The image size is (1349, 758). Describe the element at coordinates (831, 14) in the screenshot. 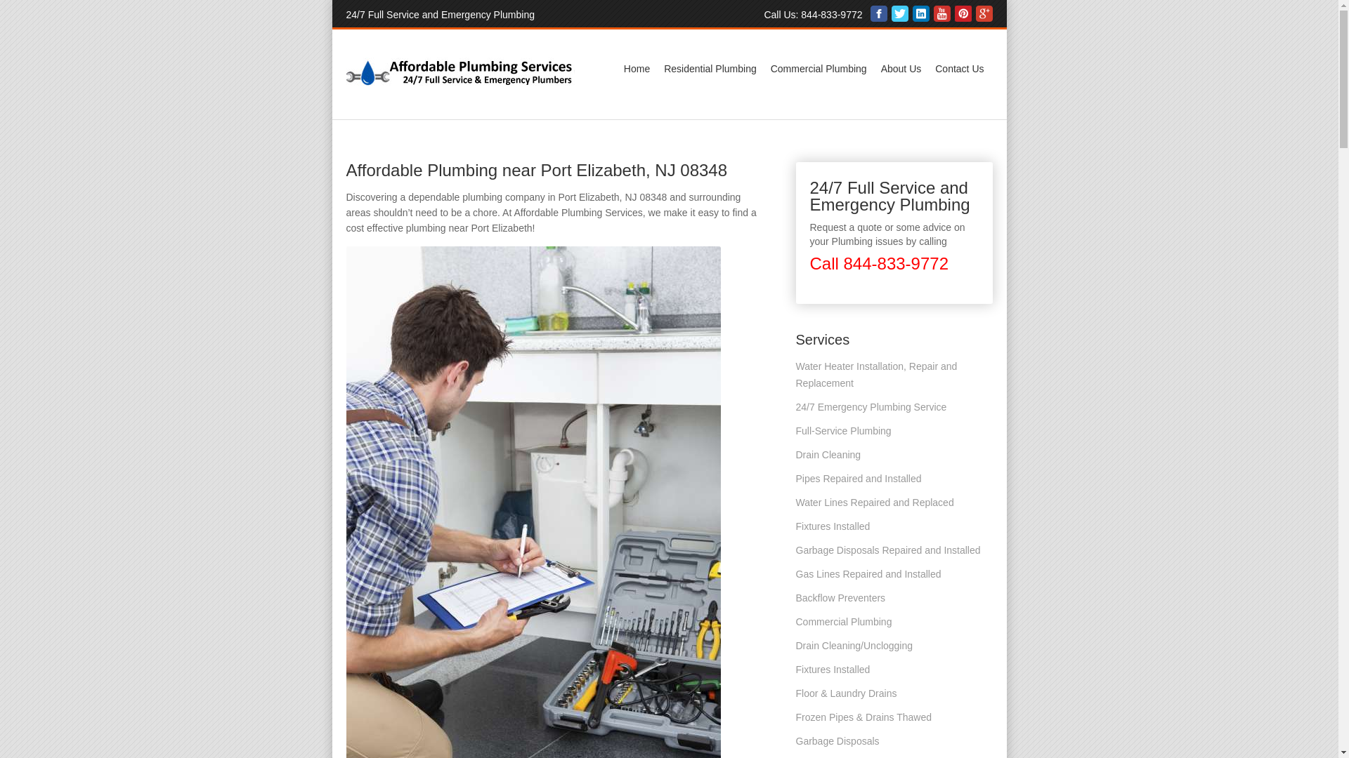

I see `844-833-9772` at that location.